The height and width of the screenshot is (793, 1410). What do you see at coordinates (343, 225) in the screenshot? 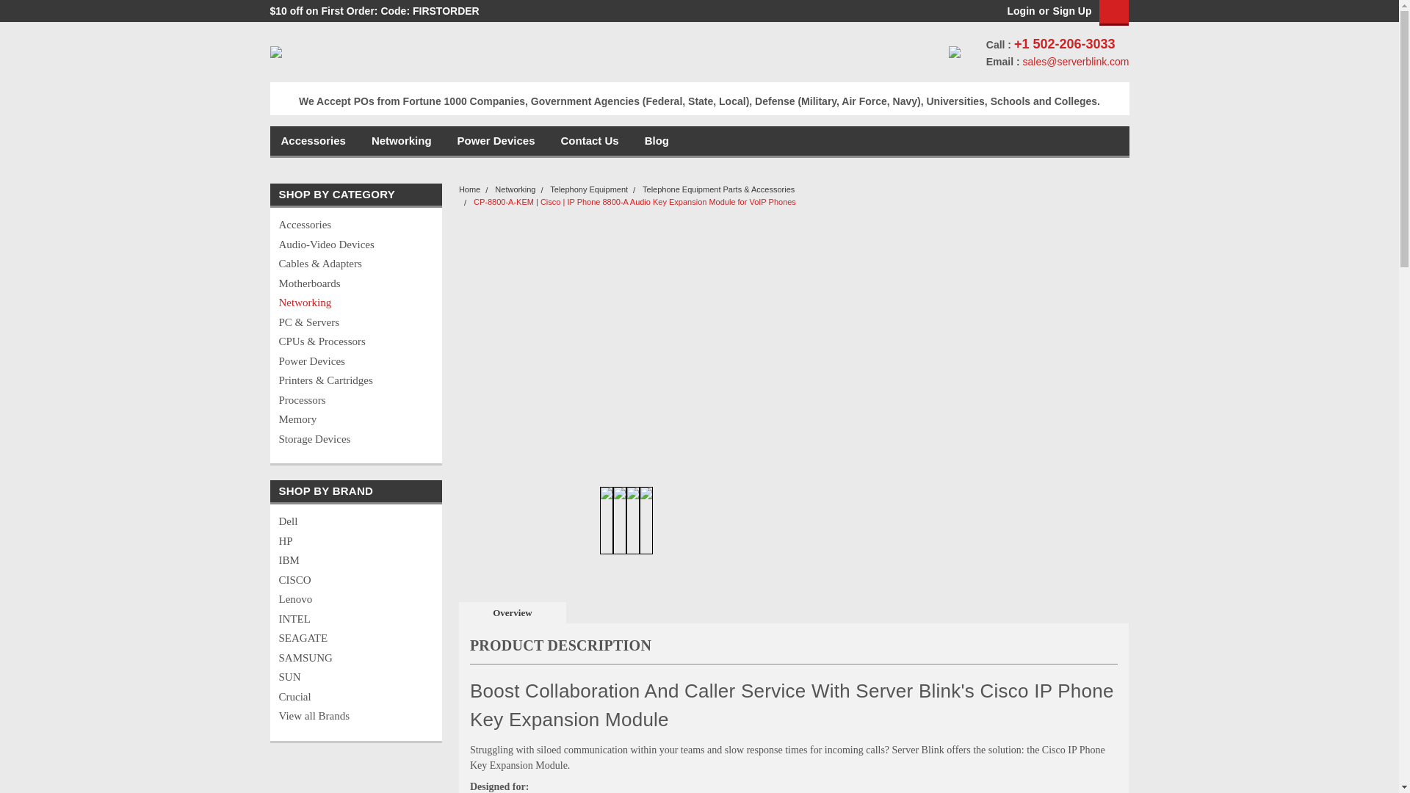
I see `Accessories` at bounding box center [343, 225].